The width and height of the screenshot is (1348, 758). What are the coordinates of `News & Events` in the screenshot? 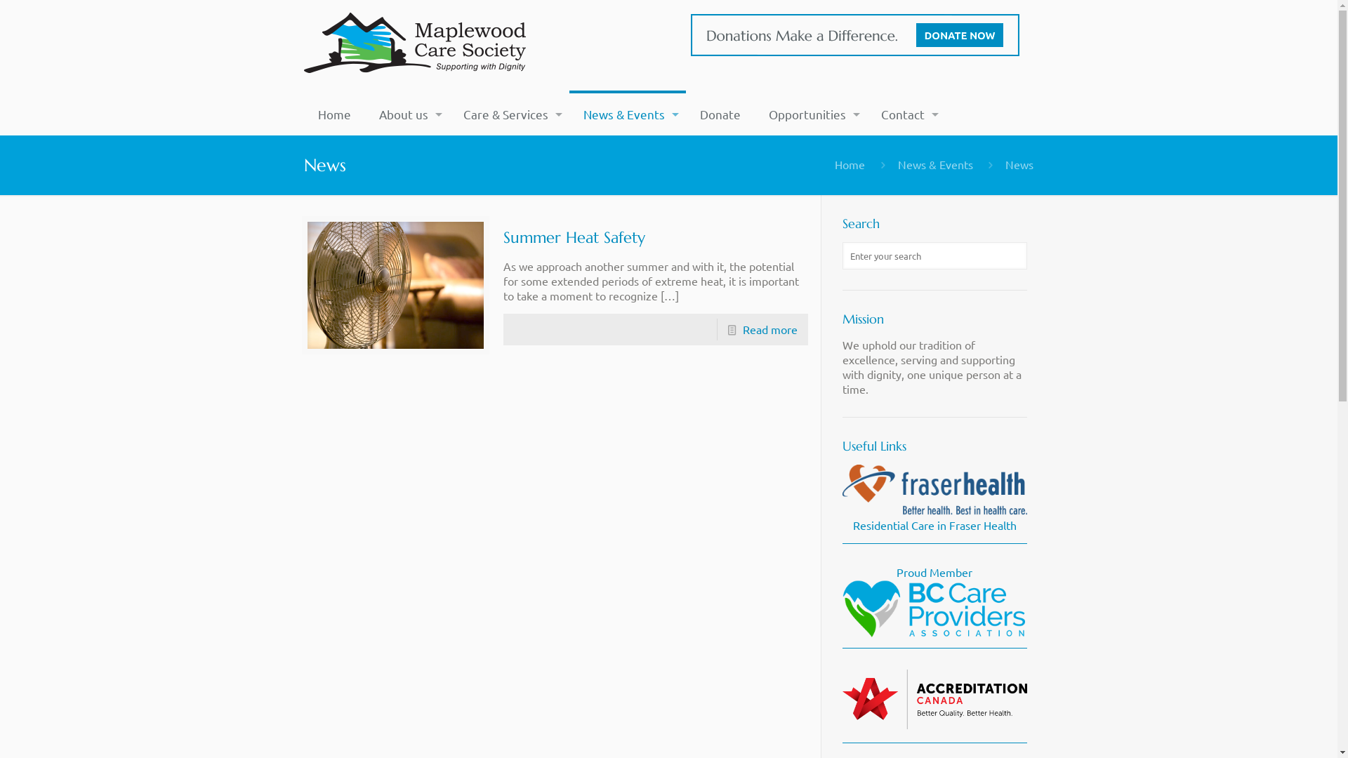 It's located at (628, 114).